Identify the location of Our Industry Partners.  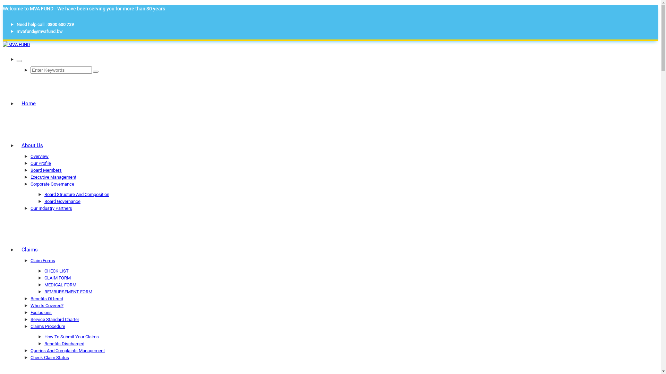
(51, 208).